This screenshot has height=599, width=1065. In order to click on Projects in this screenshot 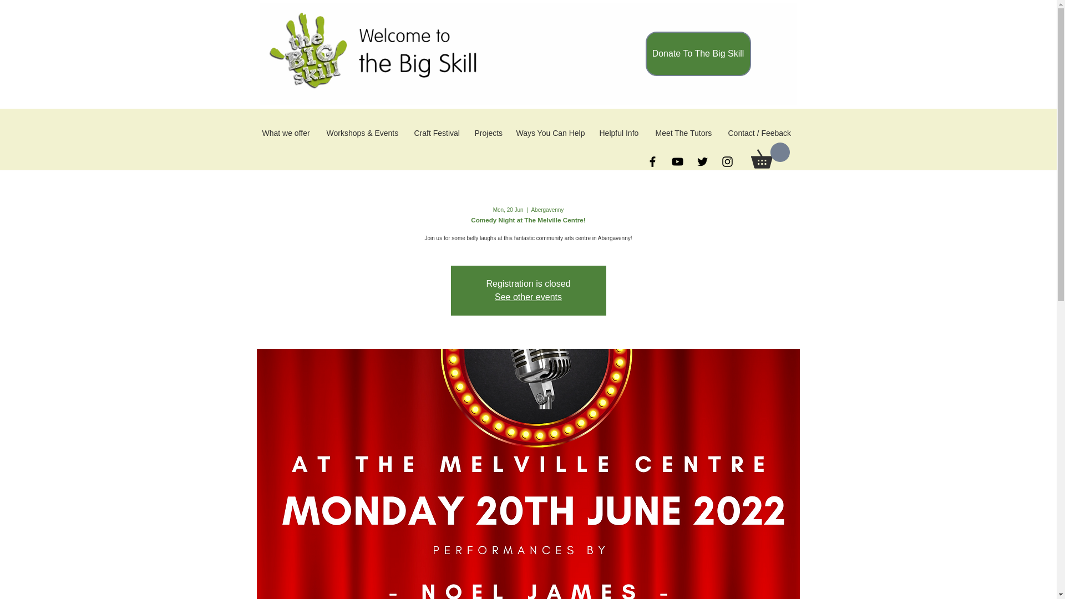, I will do `click(490, 133)`.